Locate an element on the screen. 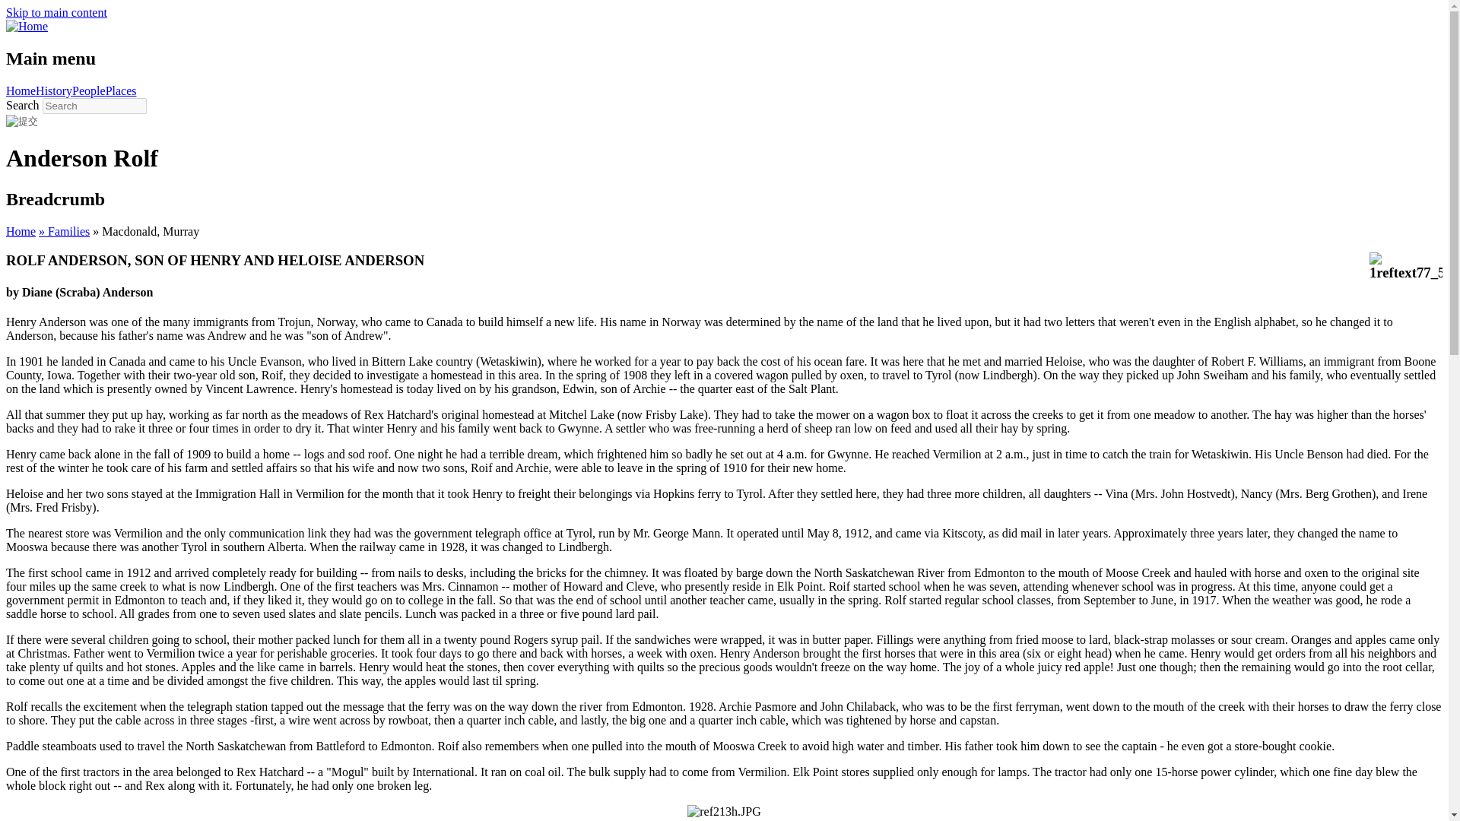 Image resolution: width=1460 pixels, height=821 pixels. Enter the terms you wish to search for. is located at coordinates (94, 106).